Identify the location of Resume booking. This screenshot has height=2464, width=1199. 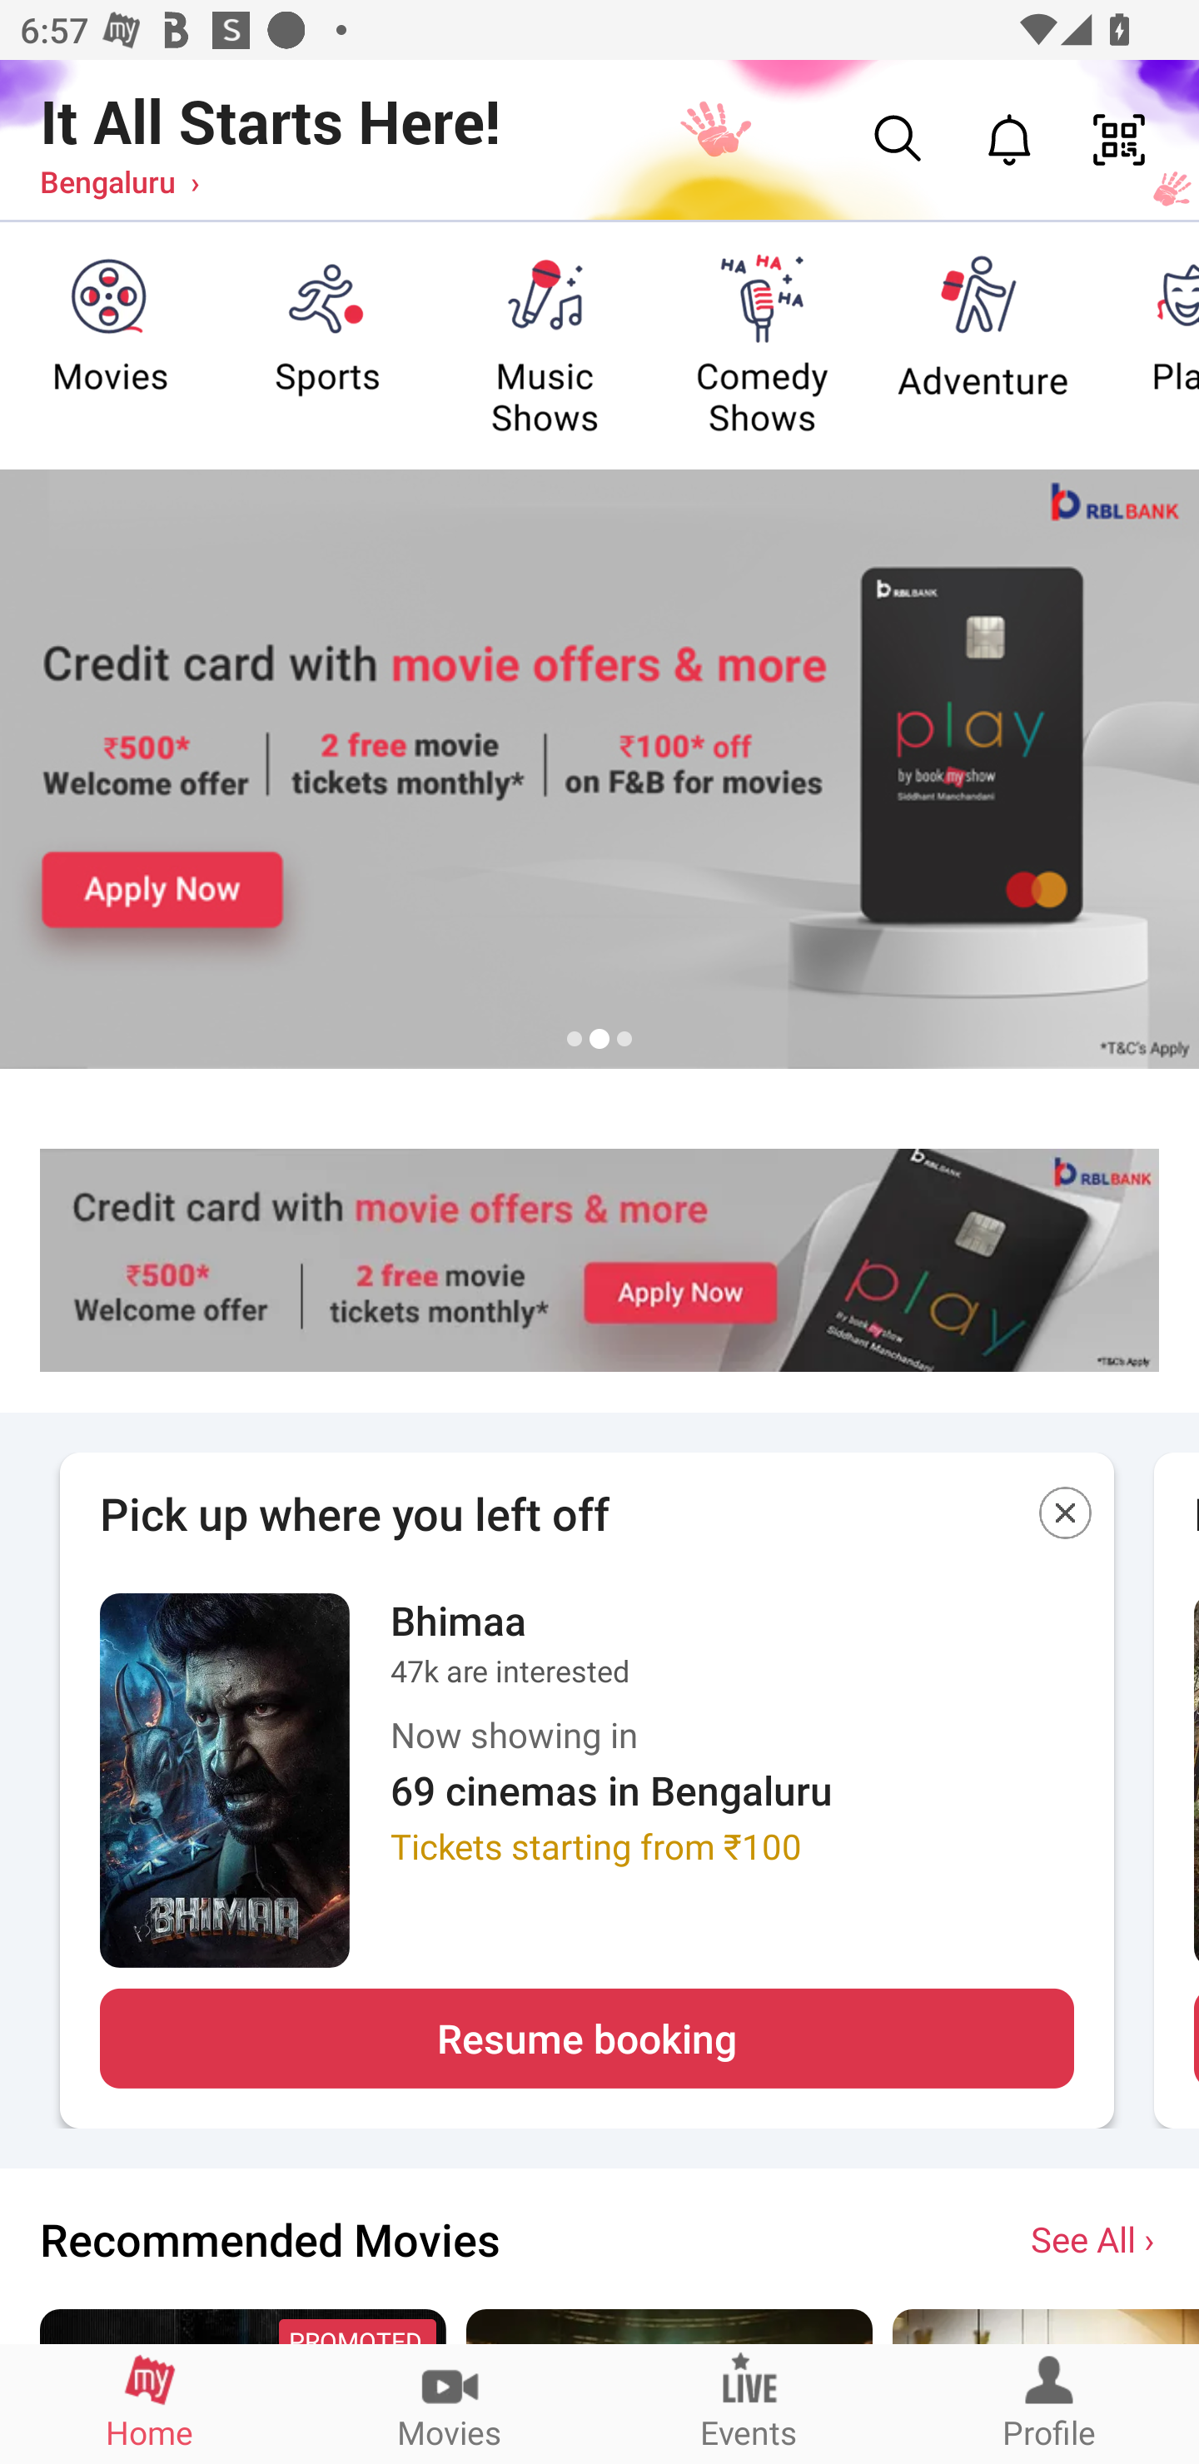
(586, 2039).